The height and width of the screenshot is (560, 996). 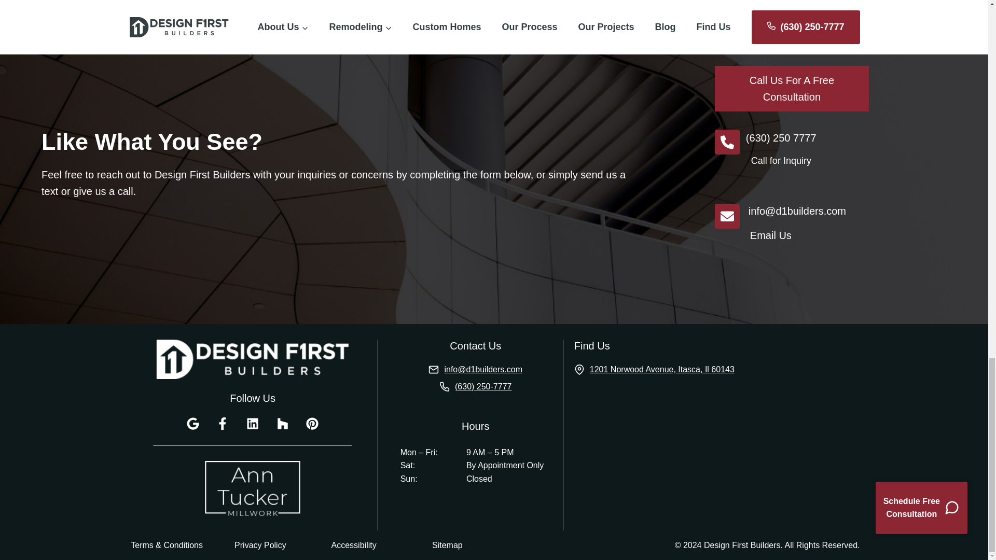 I want to click on Go to Design First Homepage, so click(x=253, y=359).